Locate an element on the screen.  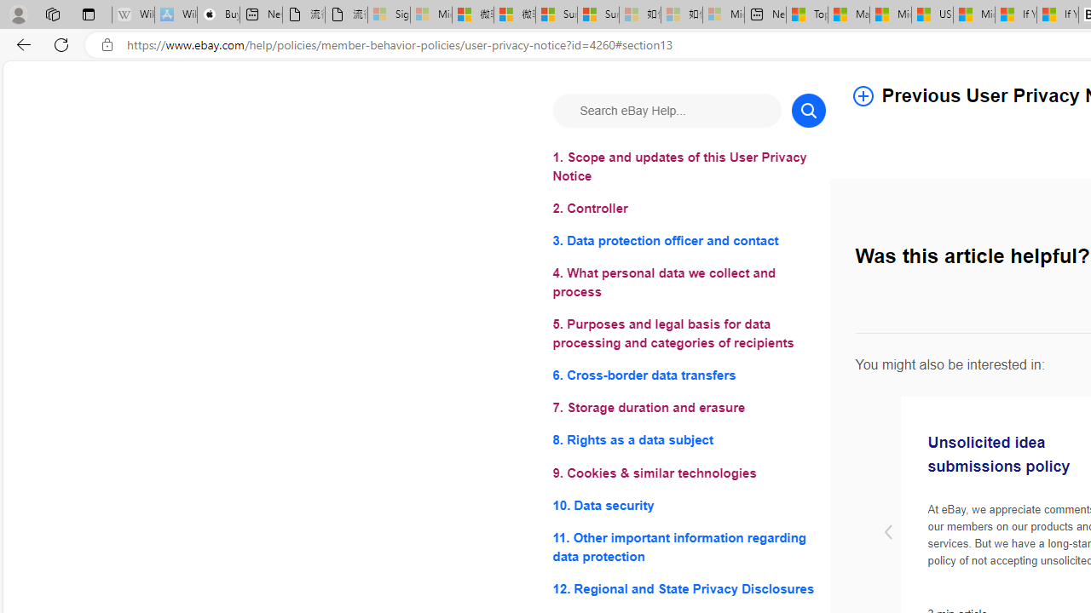
9. Cookies & similar technologies is located at coordinates (689, 473).